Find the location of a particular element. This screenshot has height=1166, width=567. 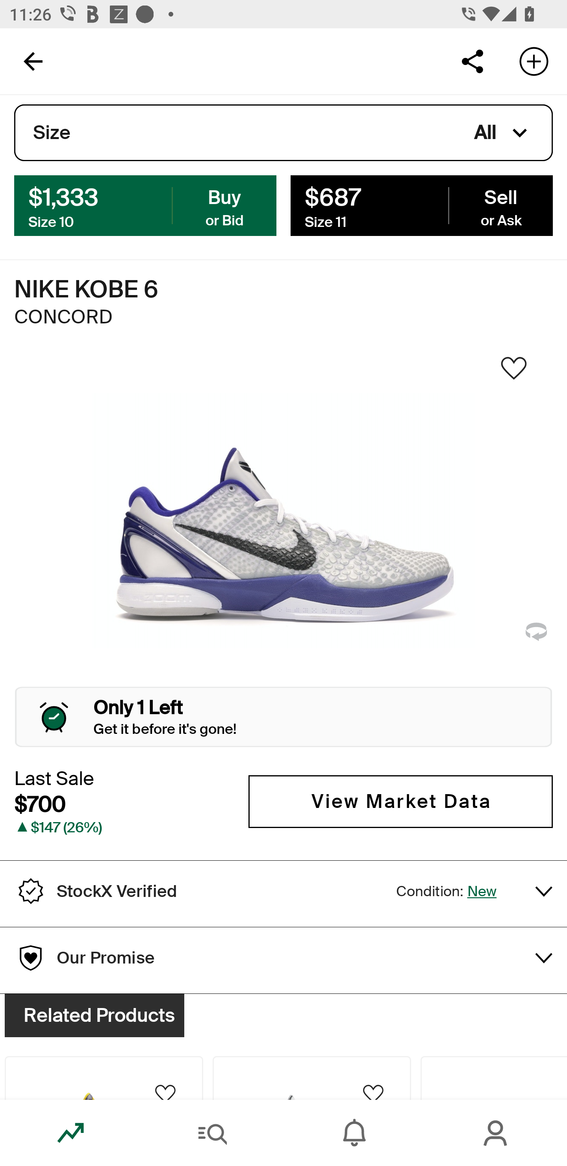

Size All is located at coordinates (283, 133).